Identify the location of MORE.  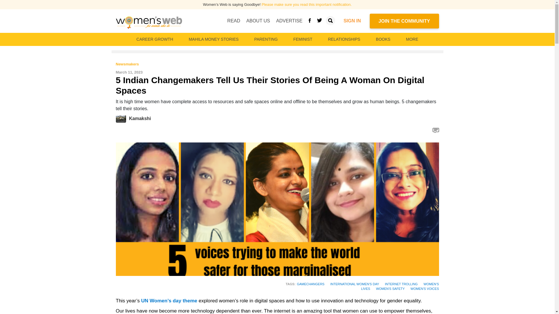
(412, 39).